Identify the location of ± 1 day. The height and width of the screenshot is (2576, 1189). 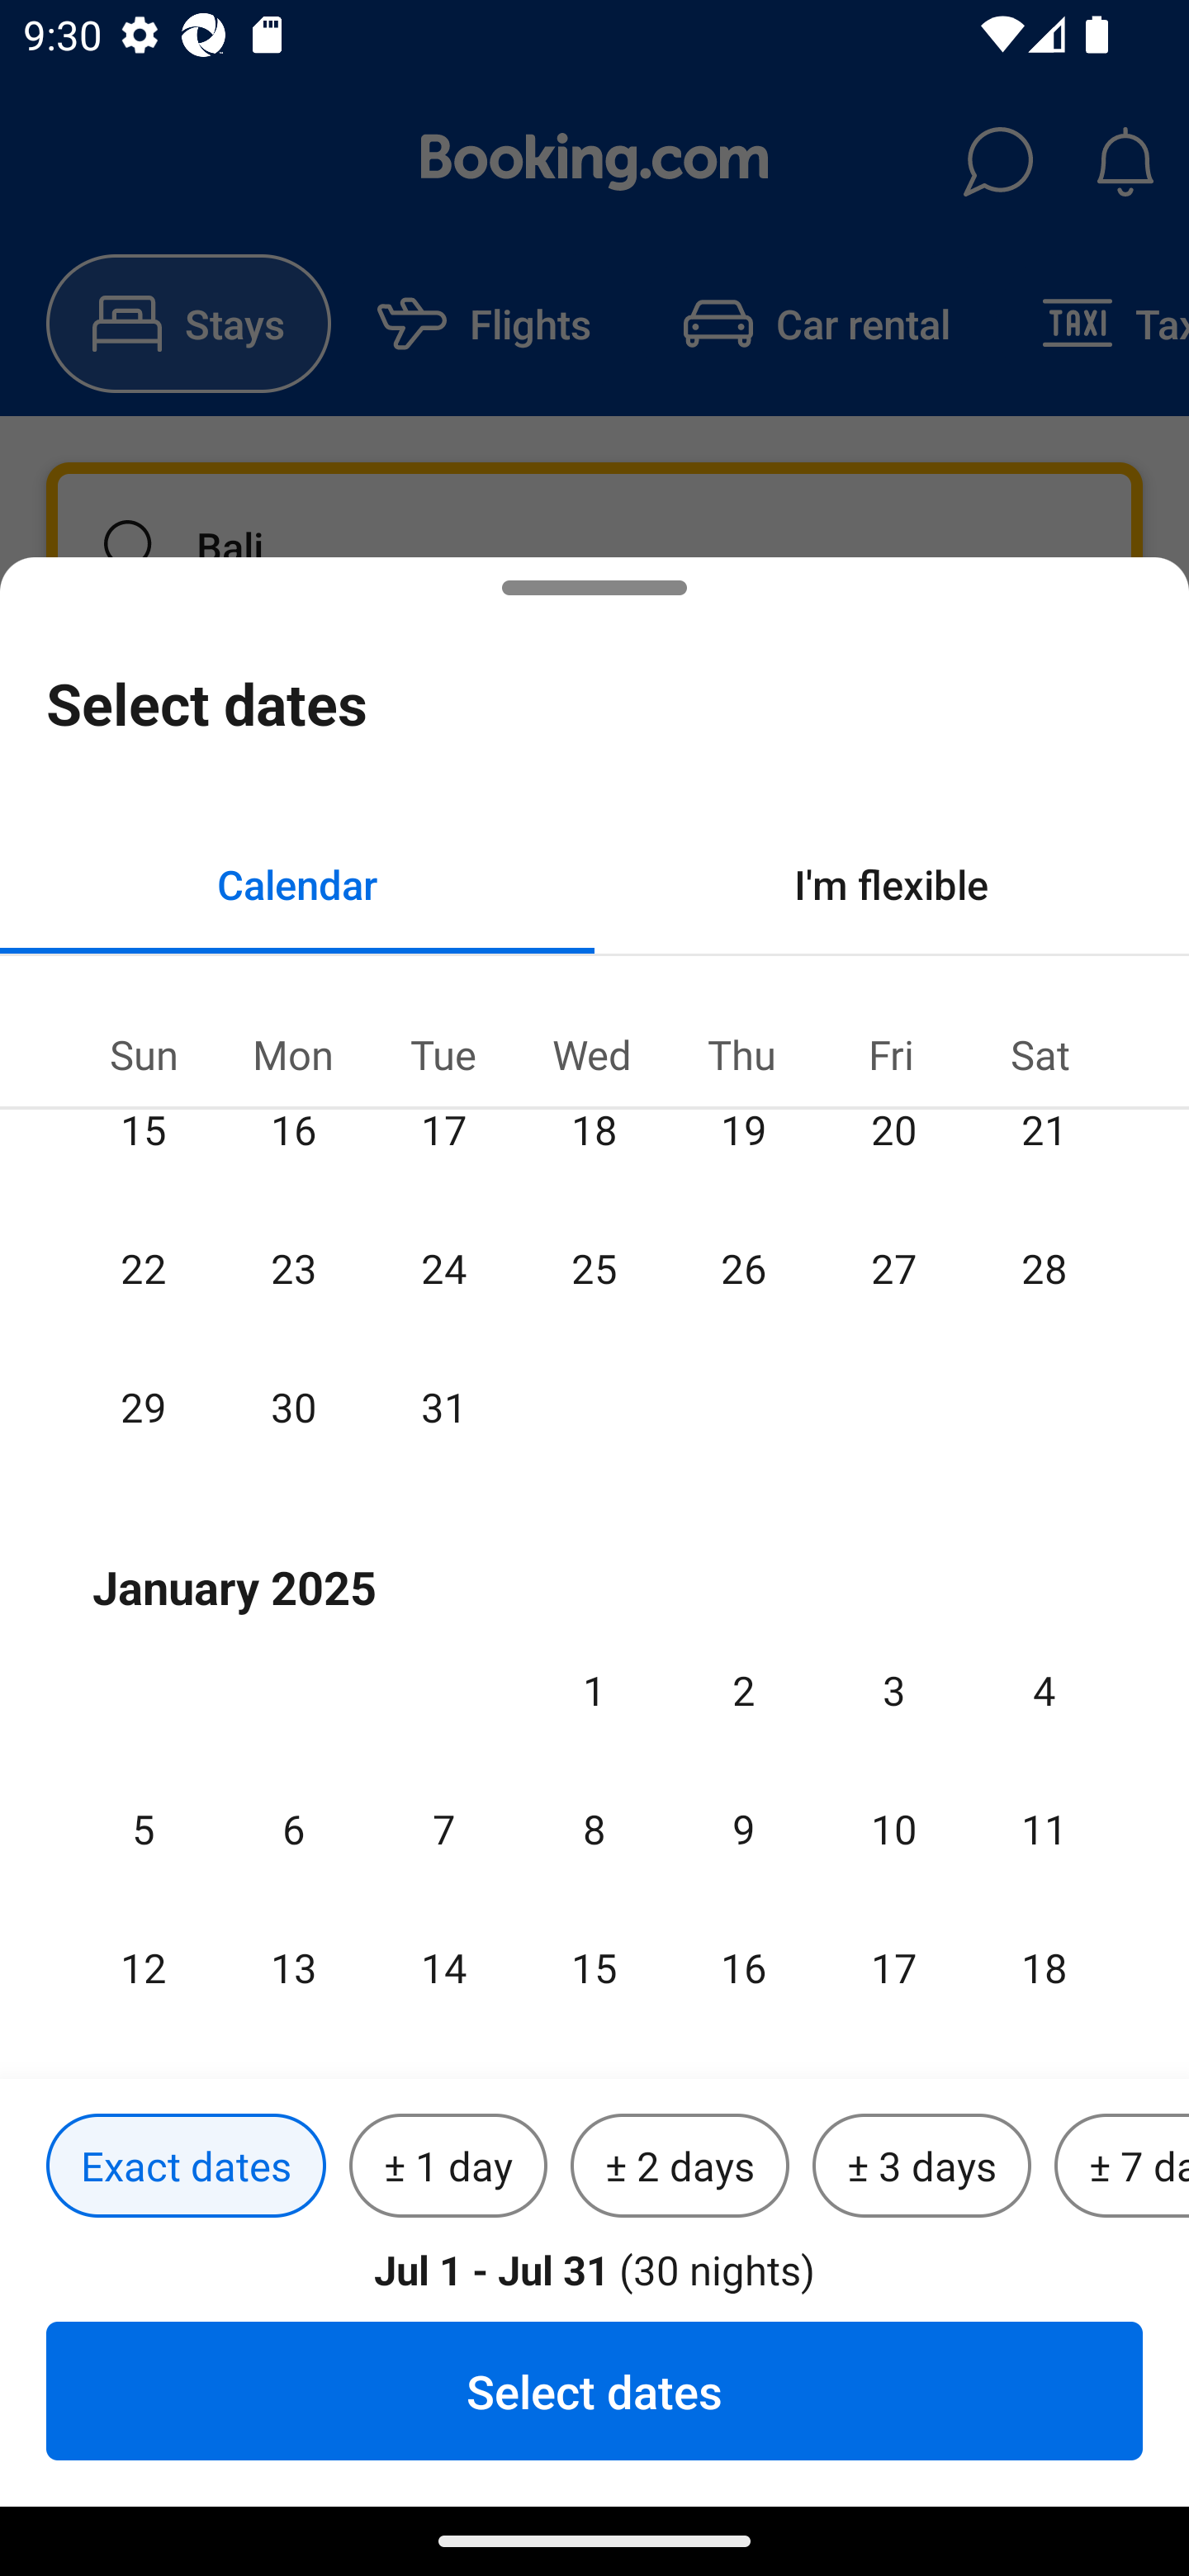
(448, 2166).